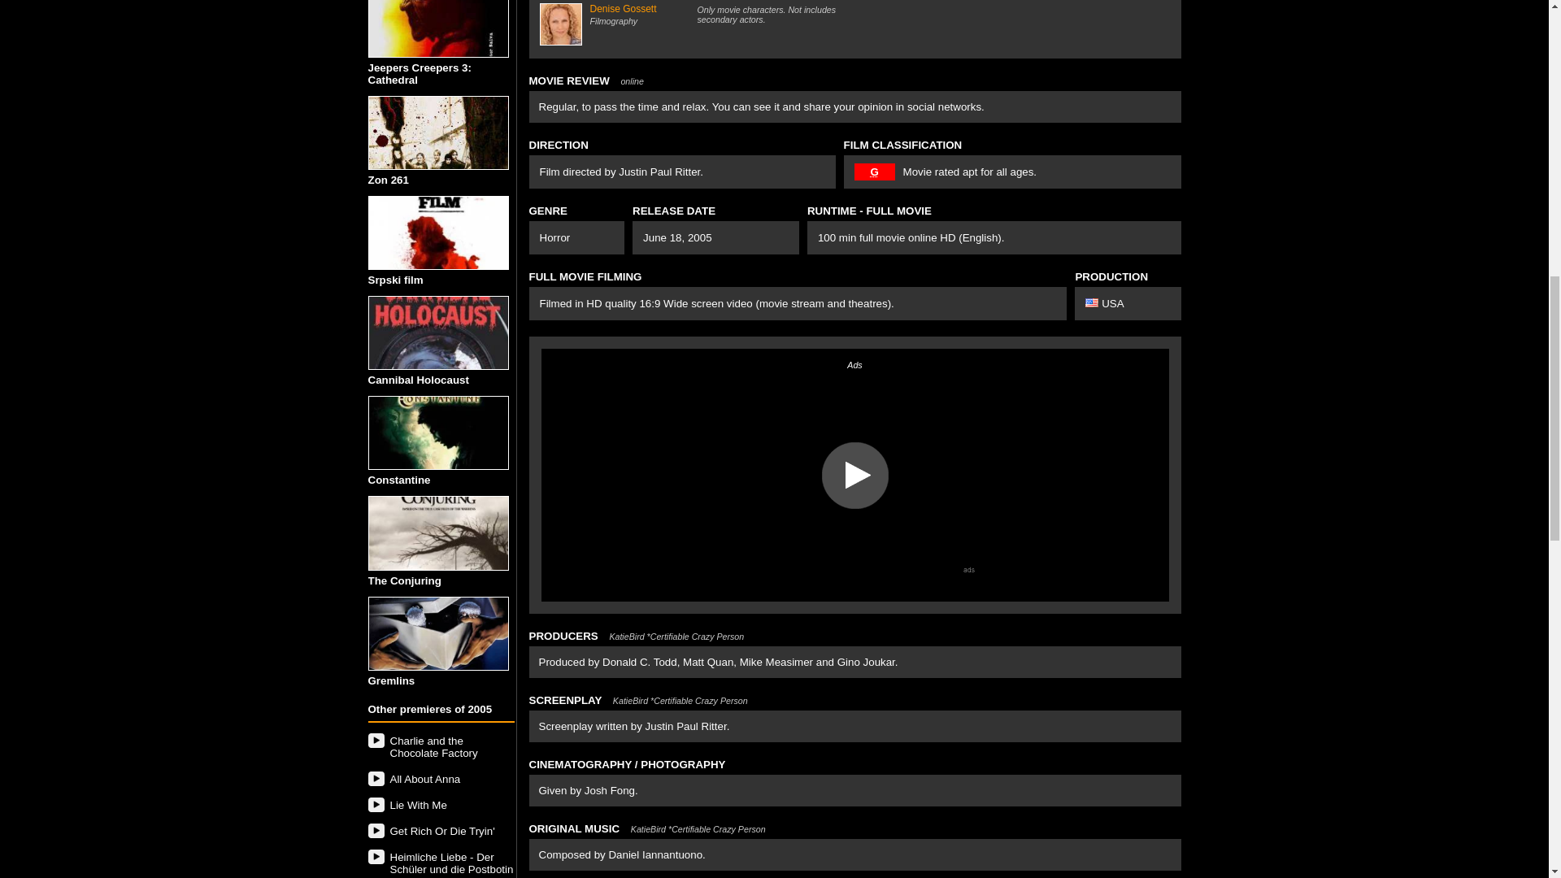 The width and height of the screenshot is (1561, 878). What do you see at coordinates (437, 233) in the screenshot?
I see `Srpski film, movie` at bounding box center [437, 233].